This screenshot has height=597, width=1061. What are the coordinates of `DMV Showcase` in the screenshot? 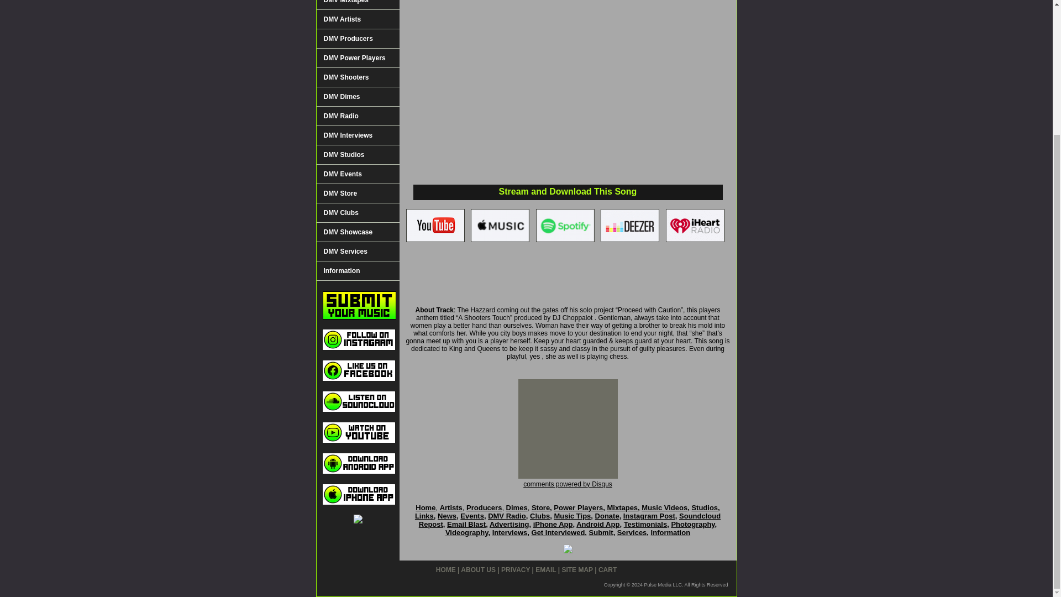 It's located at (357, 232).